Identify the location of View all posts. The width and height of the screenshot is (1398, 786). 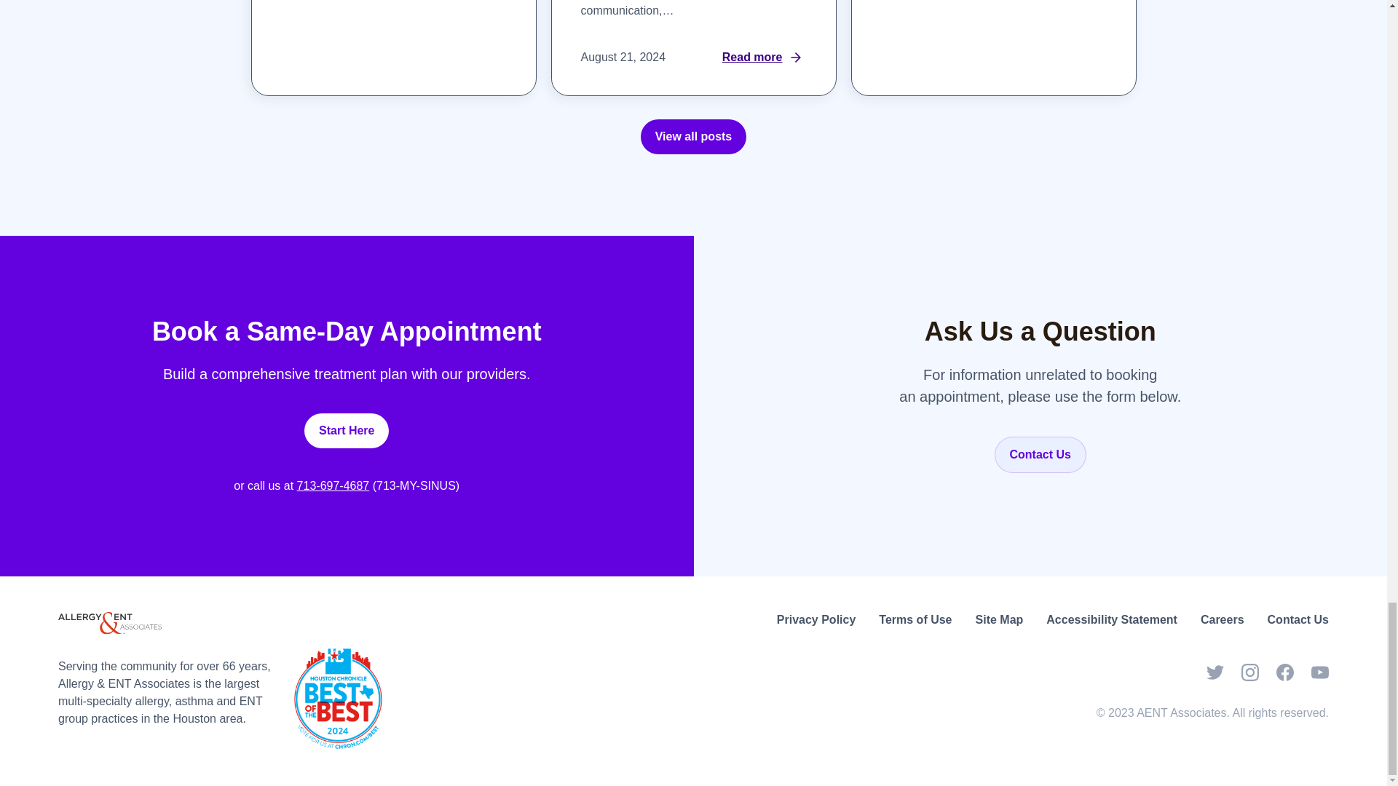
(693, 137).